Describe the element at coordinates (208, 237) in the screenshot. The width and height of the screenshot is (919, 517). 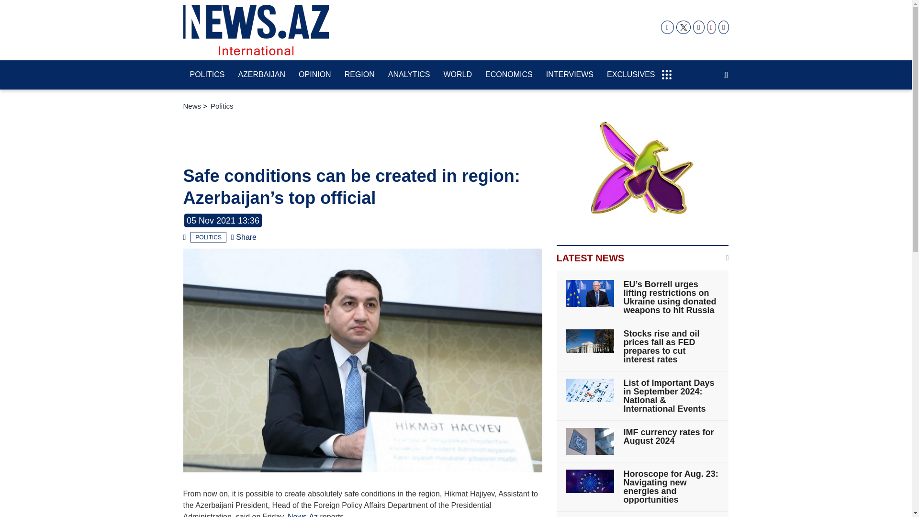
I see `POLITICS` at that location.